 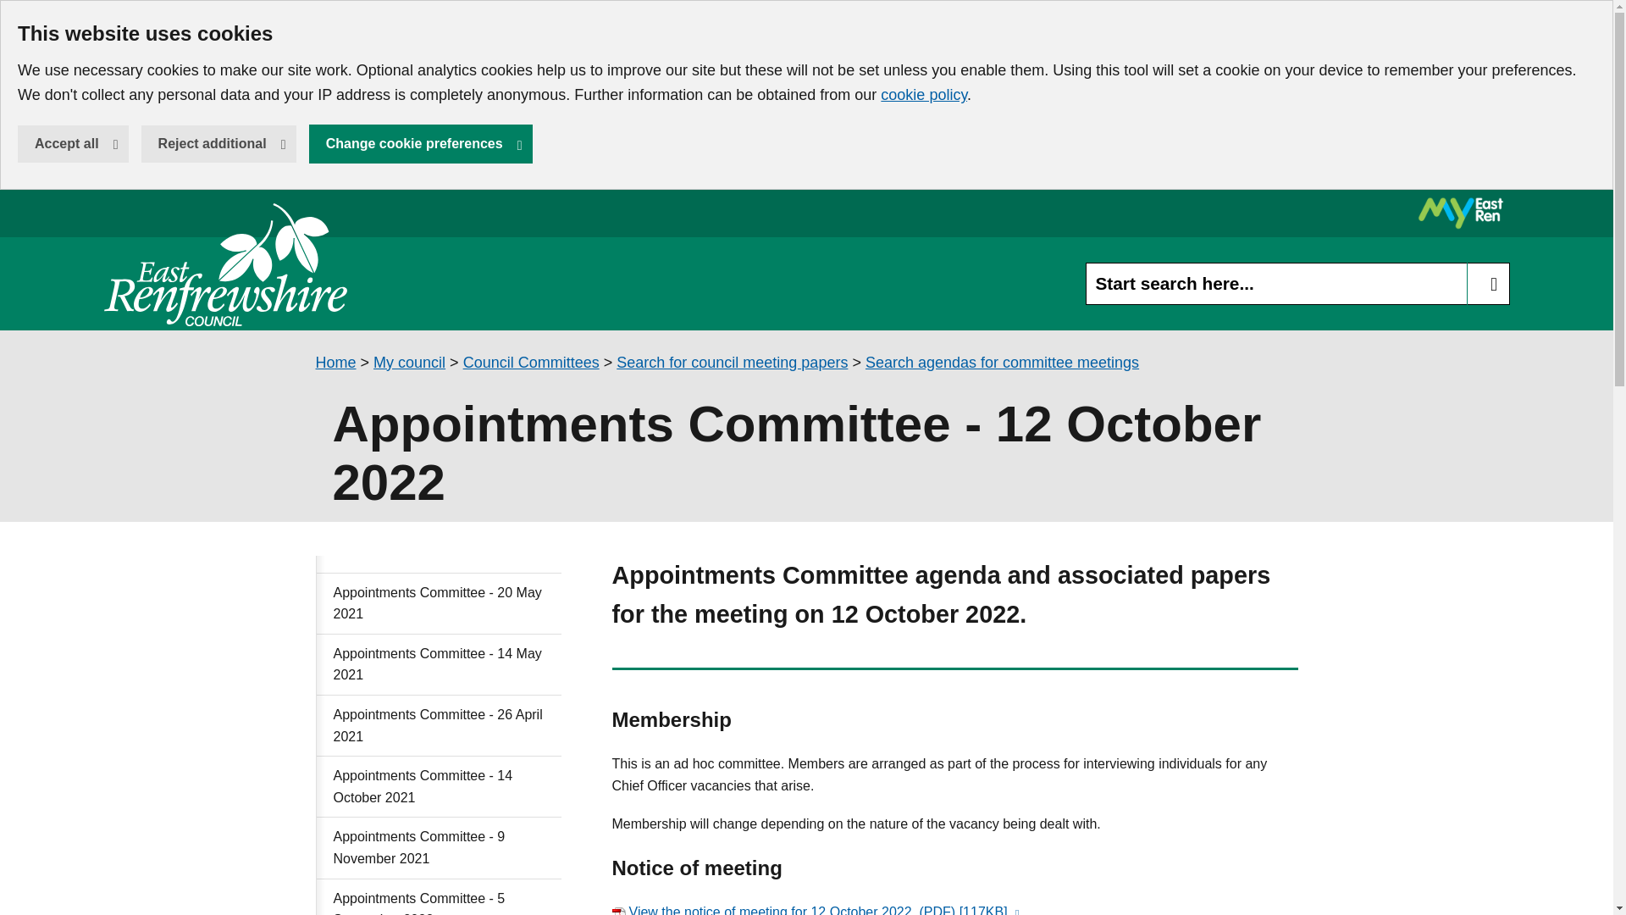 What do you see at coordinates (1002, 363) in the screenshot?
I see `Search agendas for committee meetings` at bounding box center [1002, 363].